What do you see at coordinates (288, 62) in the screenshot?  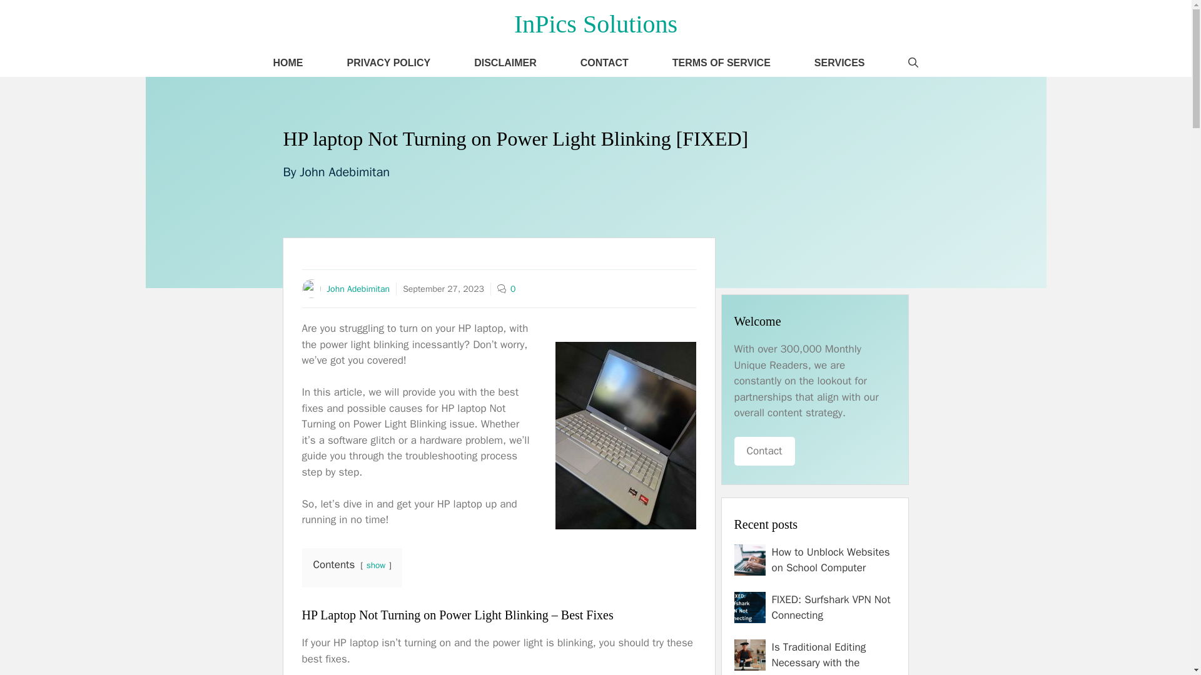 I see `HOME` at bounding box center [288, 62].